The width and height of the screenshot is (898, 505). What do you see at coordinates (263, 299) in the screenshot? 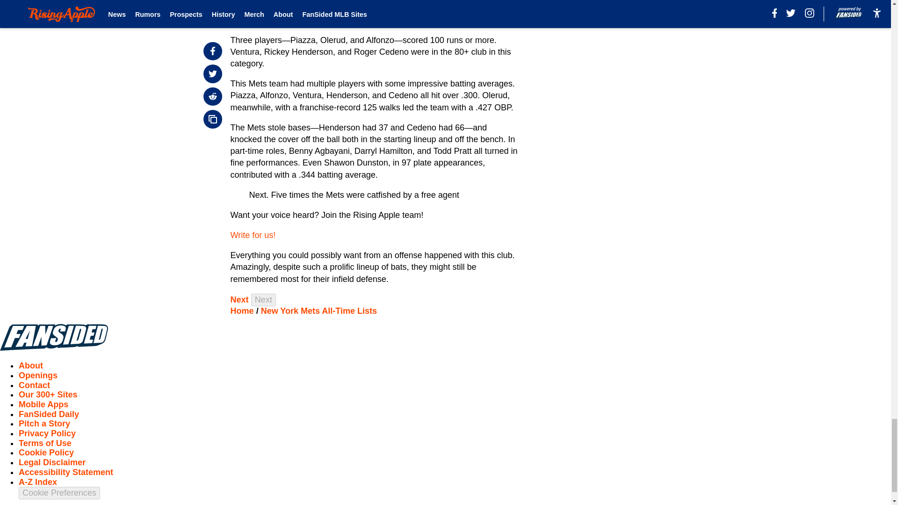
I see `Next` at bounding box center [263, 299].